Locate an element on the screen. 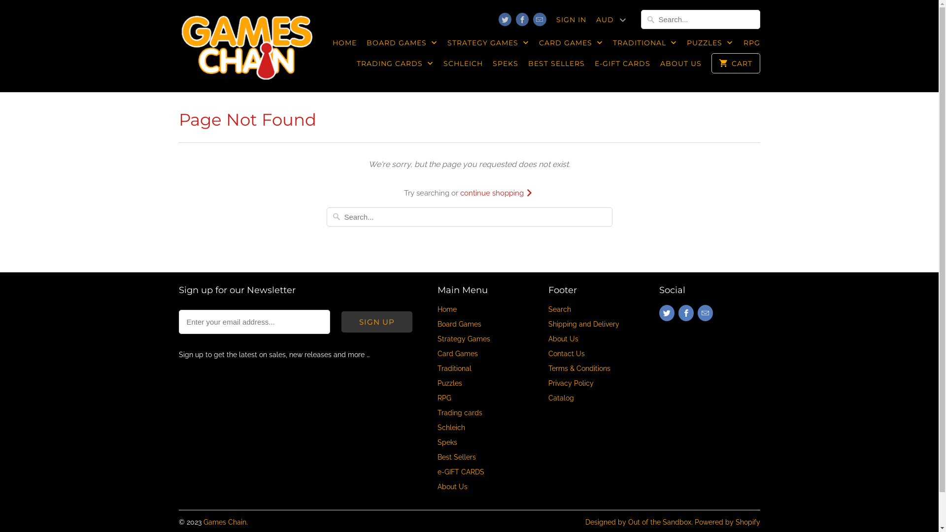  Contact Us is located at coordinates (566, 354).